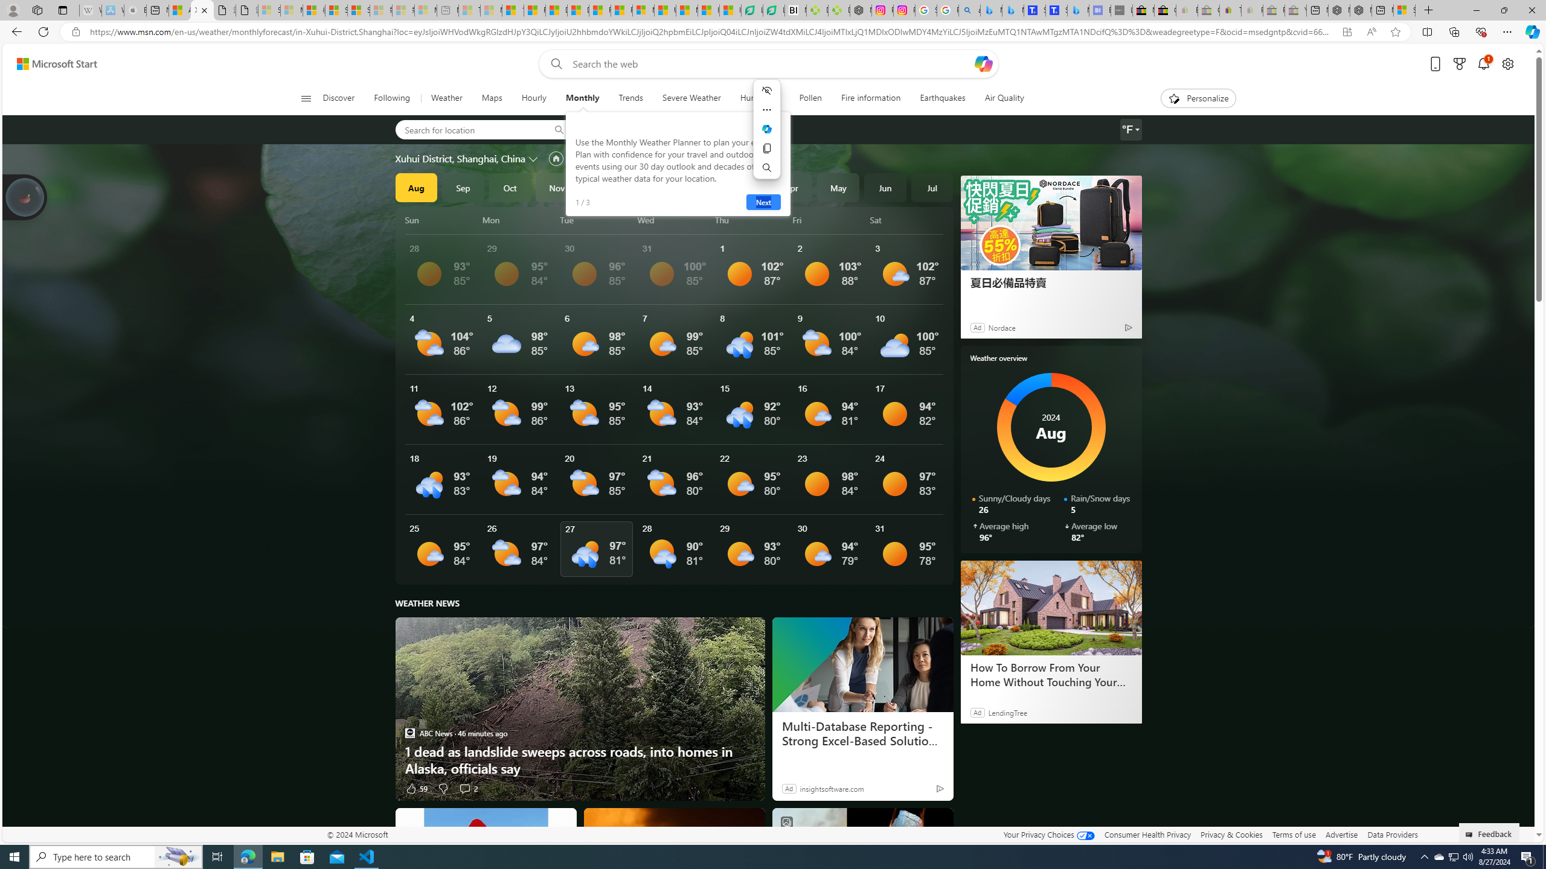 This screenshot has height=869, width=1546. What do you see at coordinates (767, 129) in the screenshot?
I see `Ask Copilot` at bounding box center [767, 129].